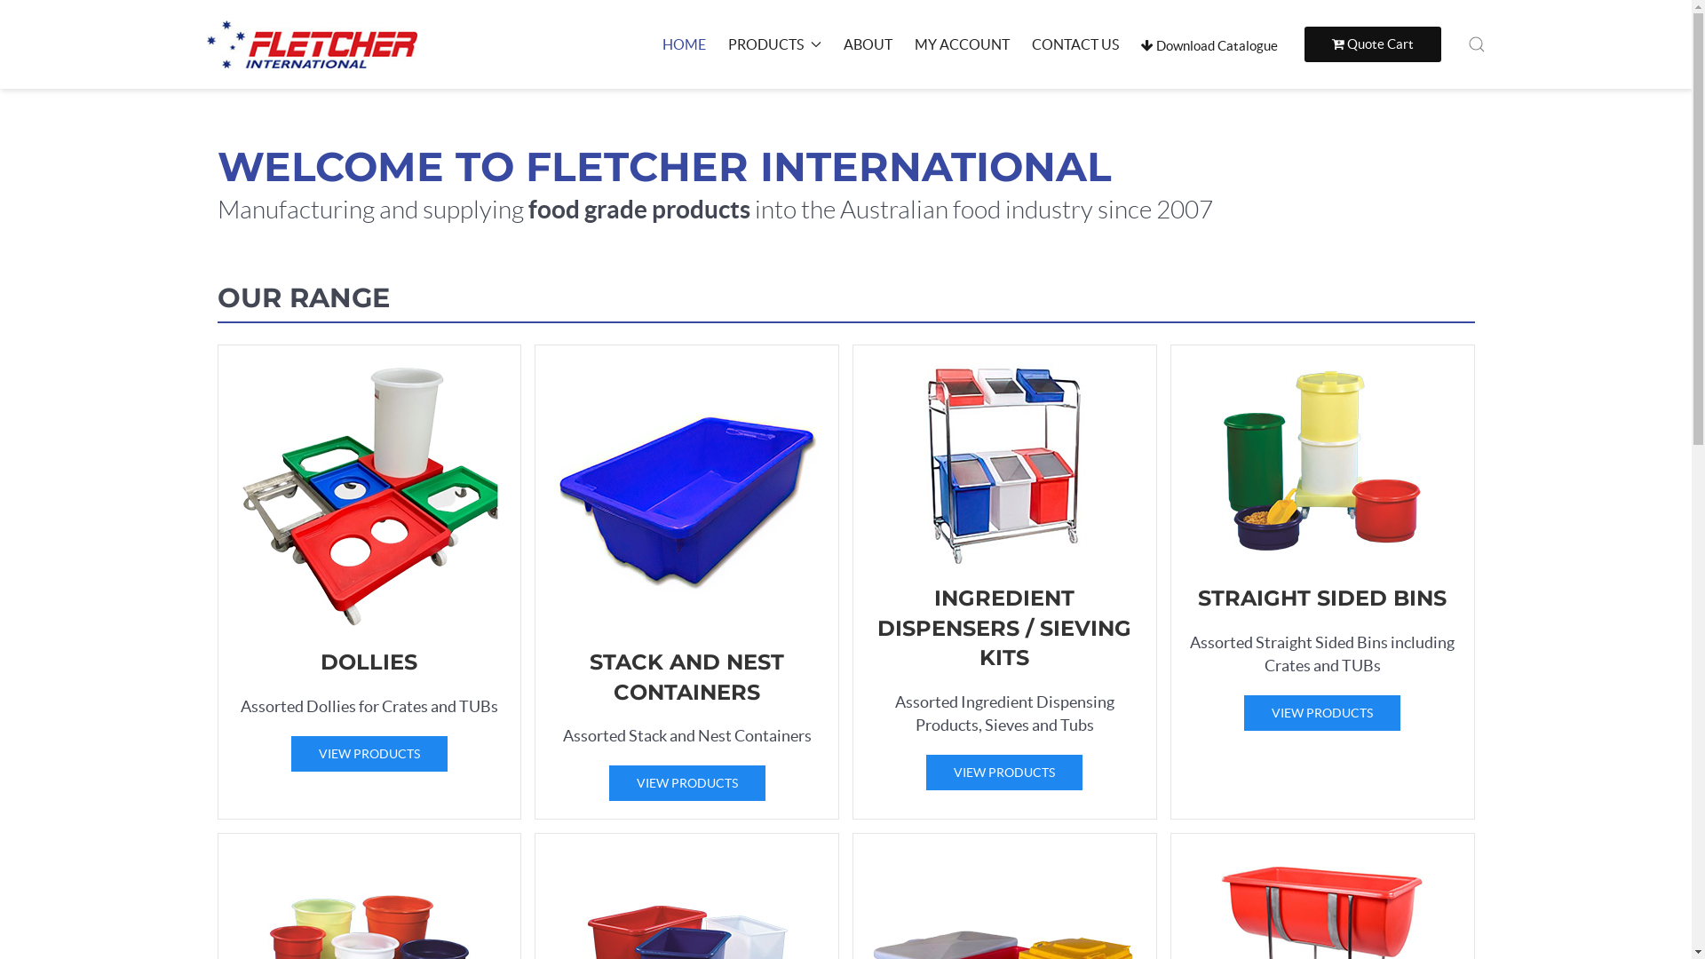  I want to click on INGREDIENT DISPENSERS / SIEVING KITS, so click(1003, 628).